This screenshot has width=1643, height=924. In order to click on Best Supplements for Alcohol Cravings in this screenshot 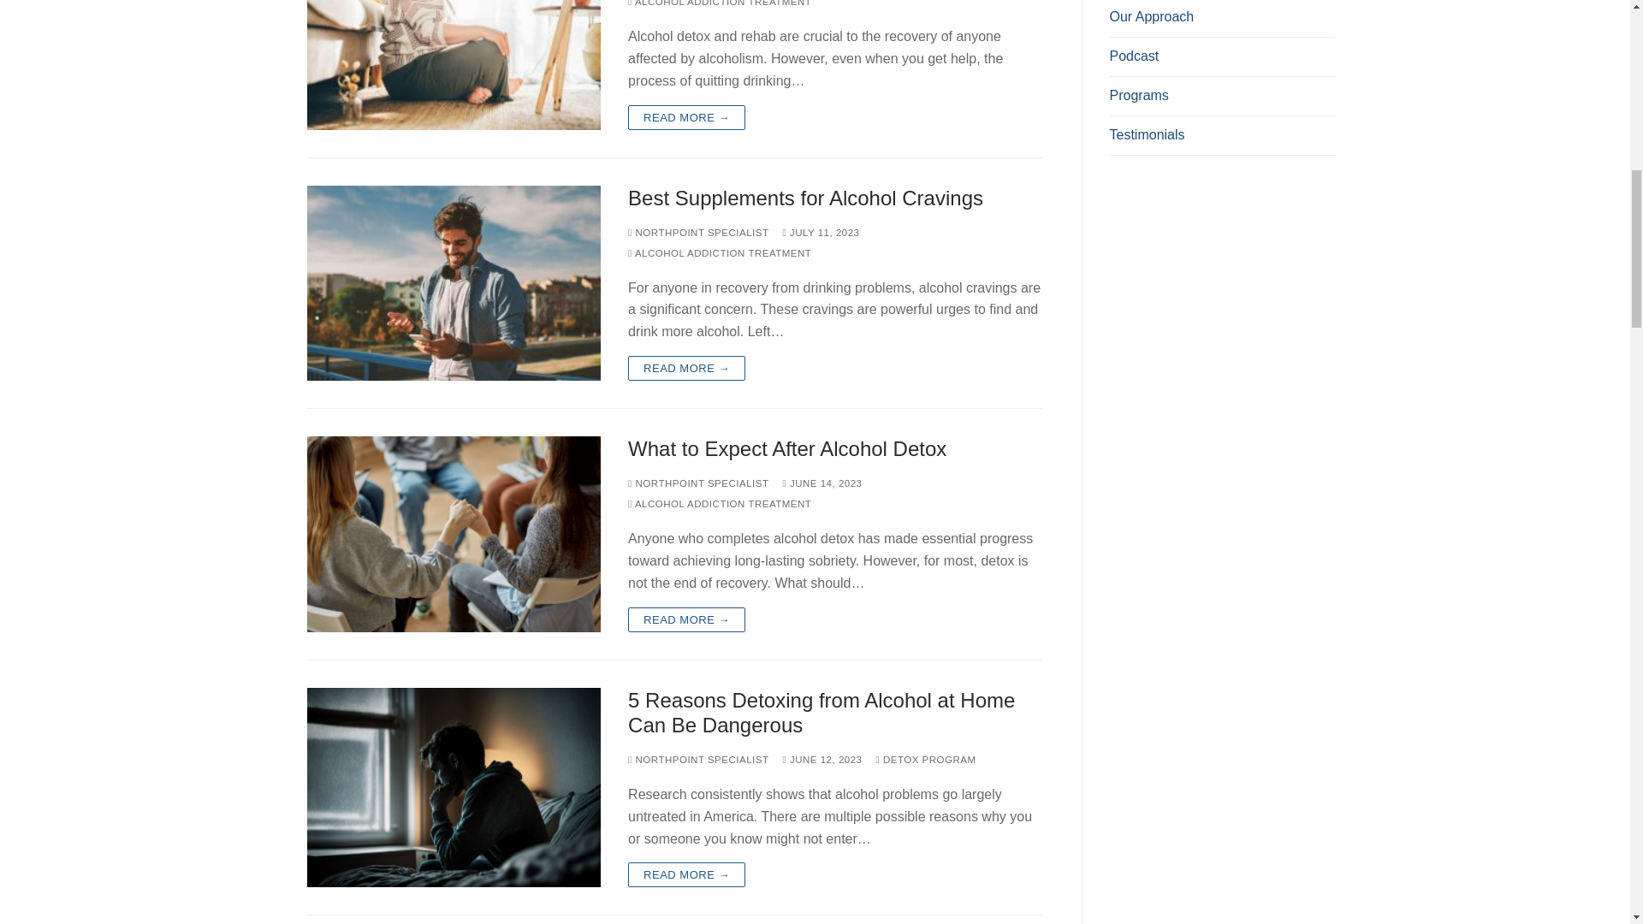, I will do `click(834, 198)`.